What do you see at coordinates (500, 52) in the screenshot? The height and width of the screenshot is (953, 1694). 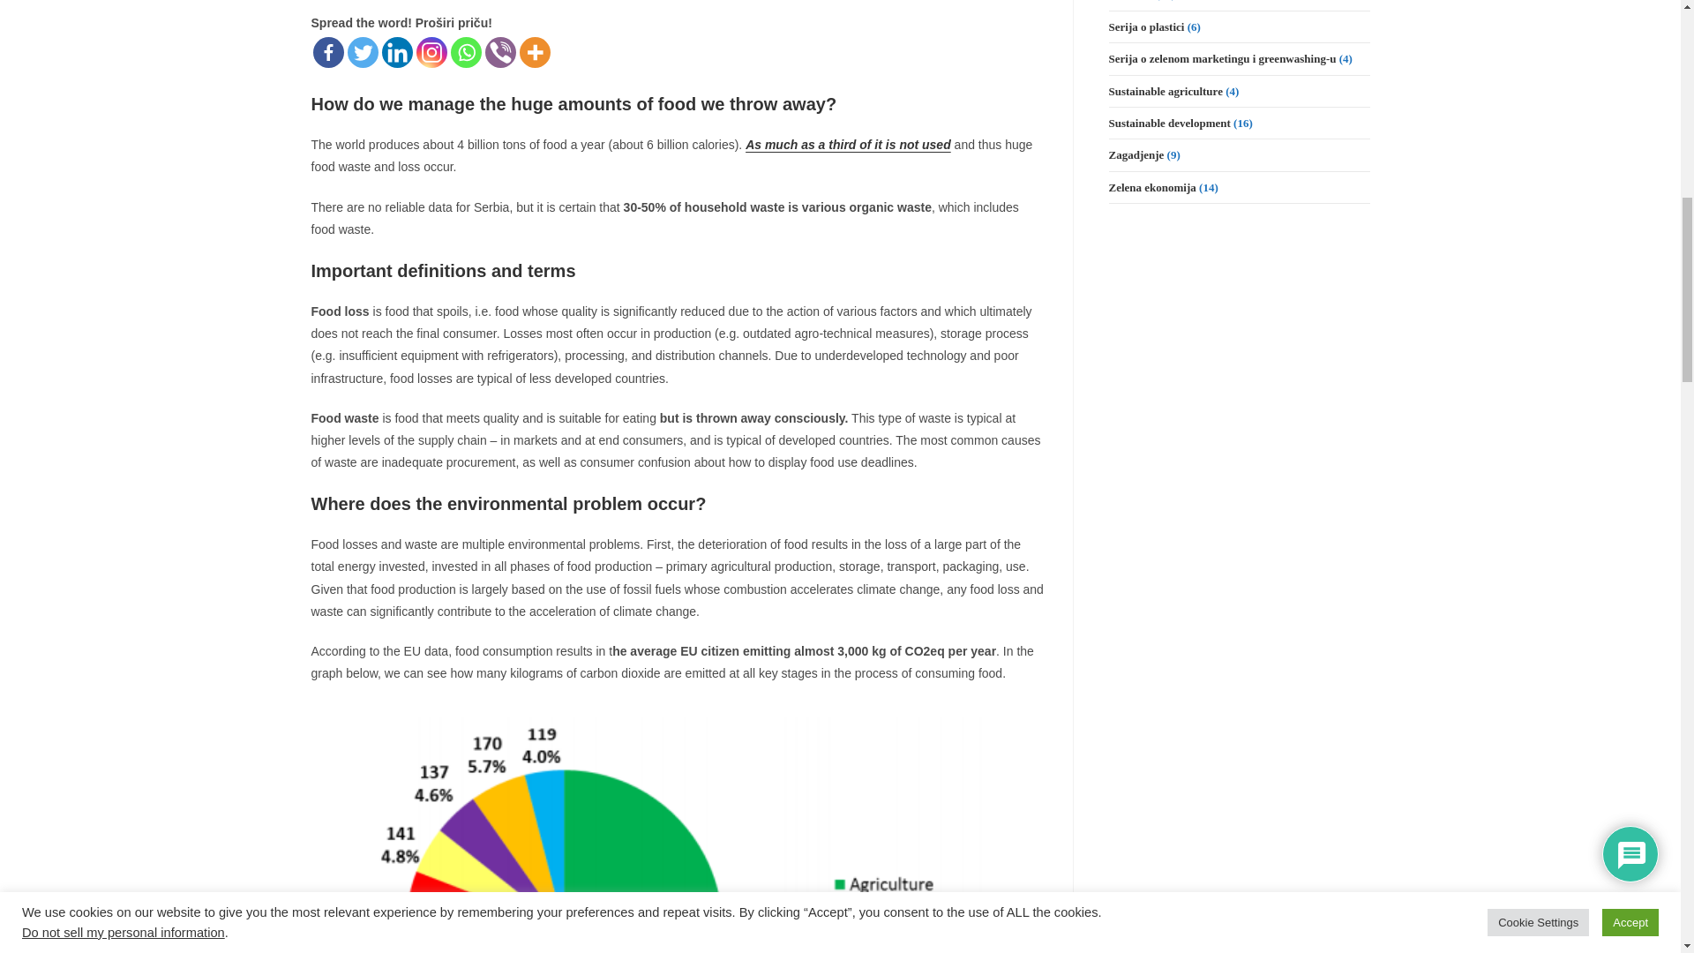 I see `Viber` at bounding box center [500, 52].